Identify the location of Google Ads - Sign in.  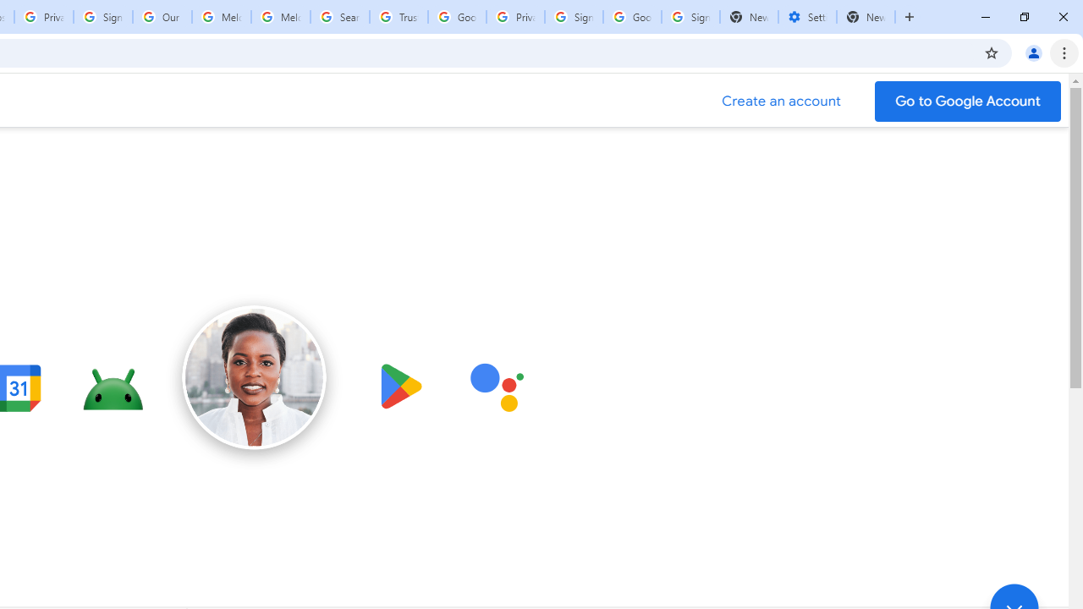
(457, 17).